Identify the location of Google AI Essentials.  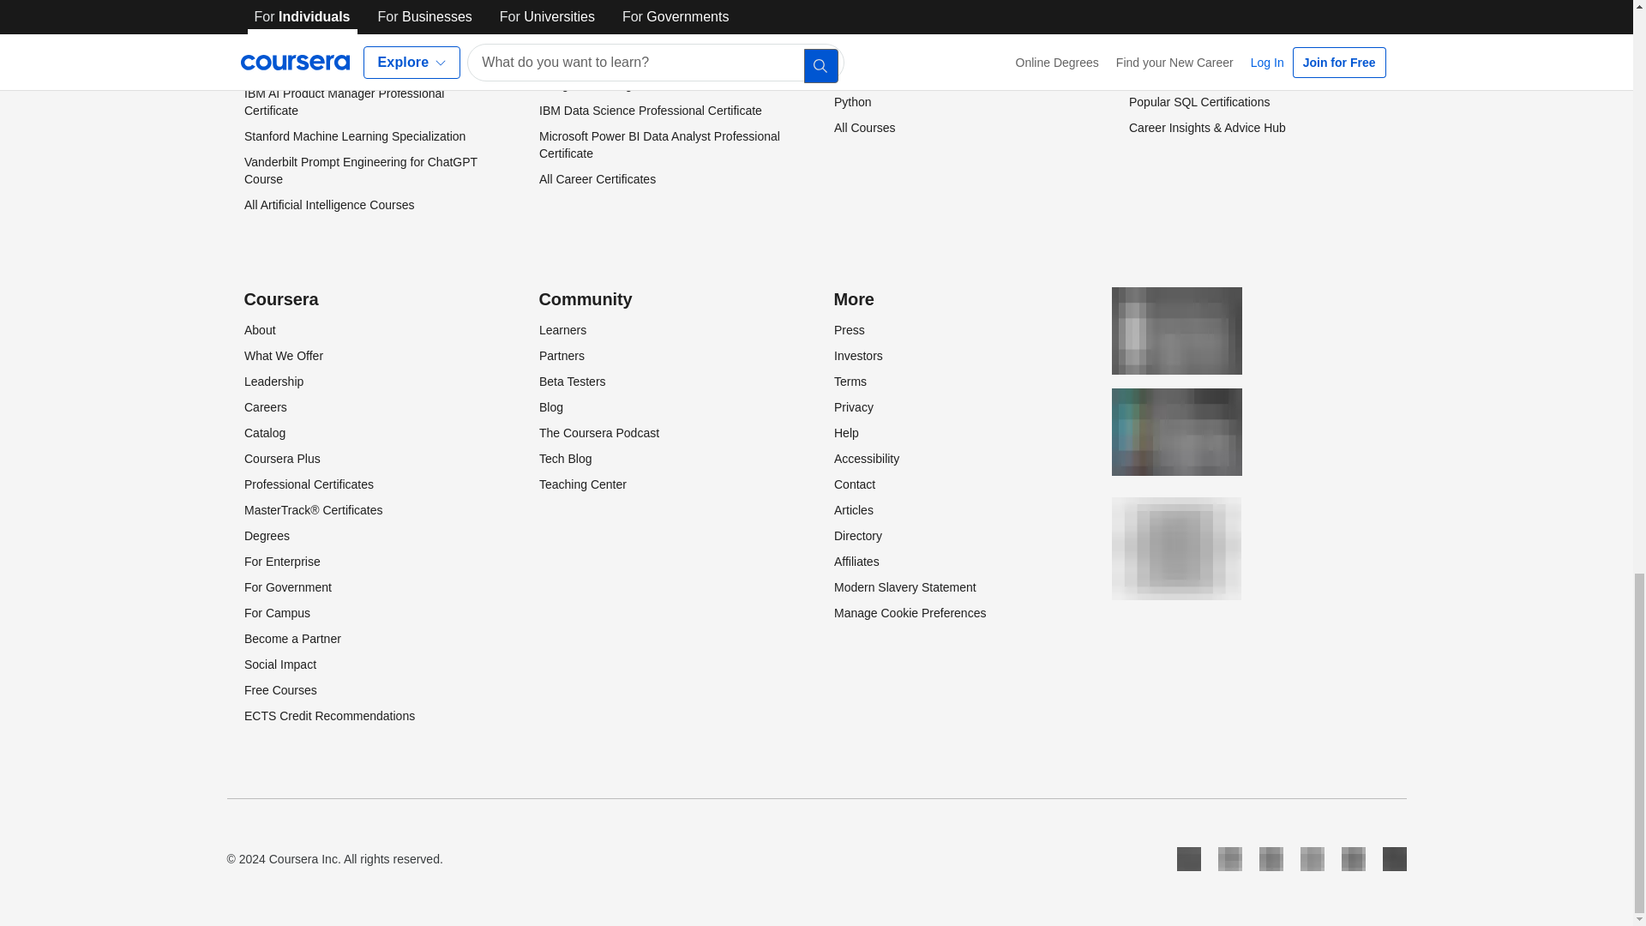
(298, 24).